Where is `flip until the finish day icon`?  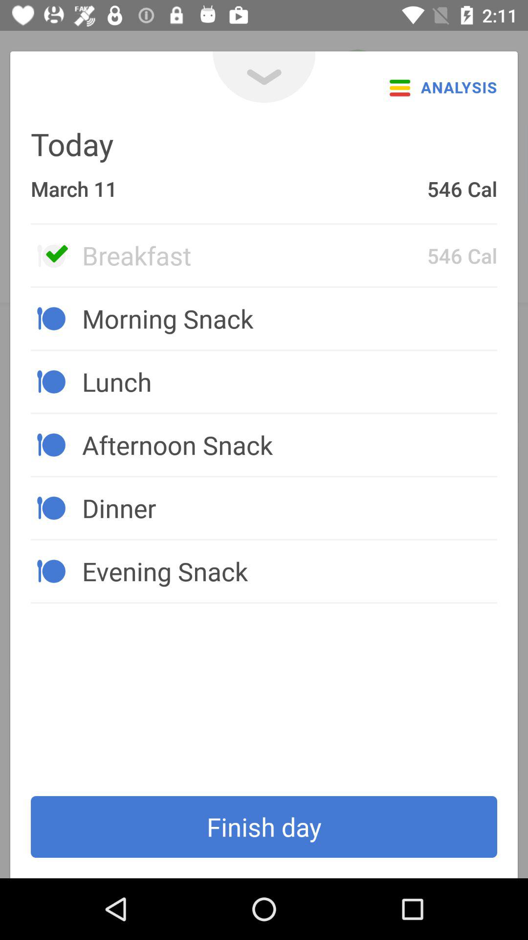 flip until the finish day icon is located at coordinates (264, 827).